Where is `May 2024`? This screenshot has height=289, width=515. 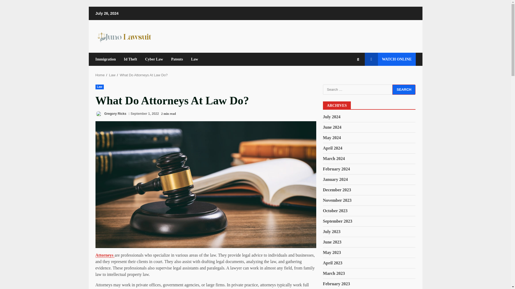
May 2024 is located at coordinates (332, 138).